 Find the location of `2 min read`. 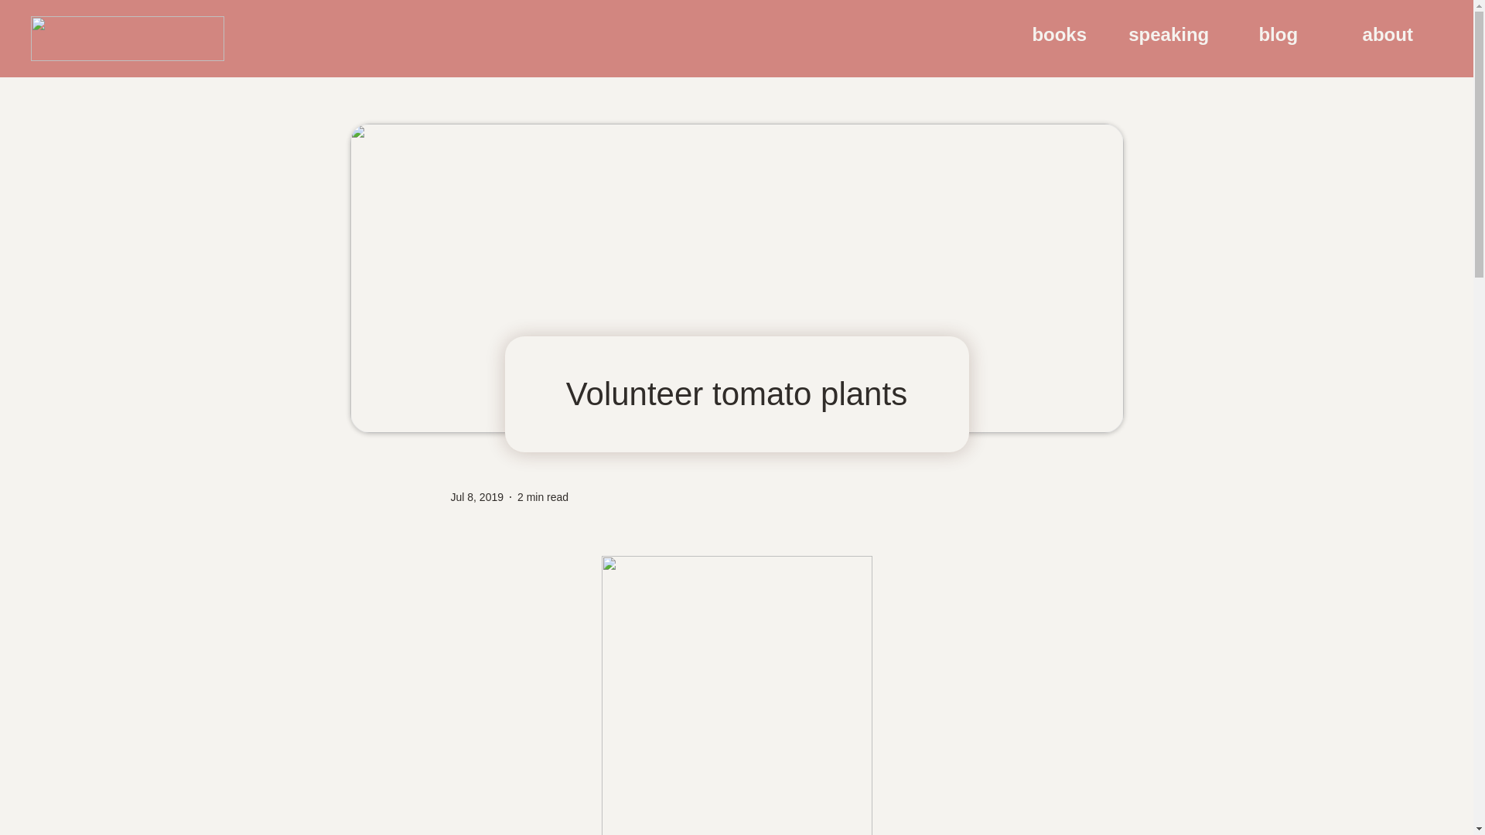

2 min read is located at coordinates (543, 496).